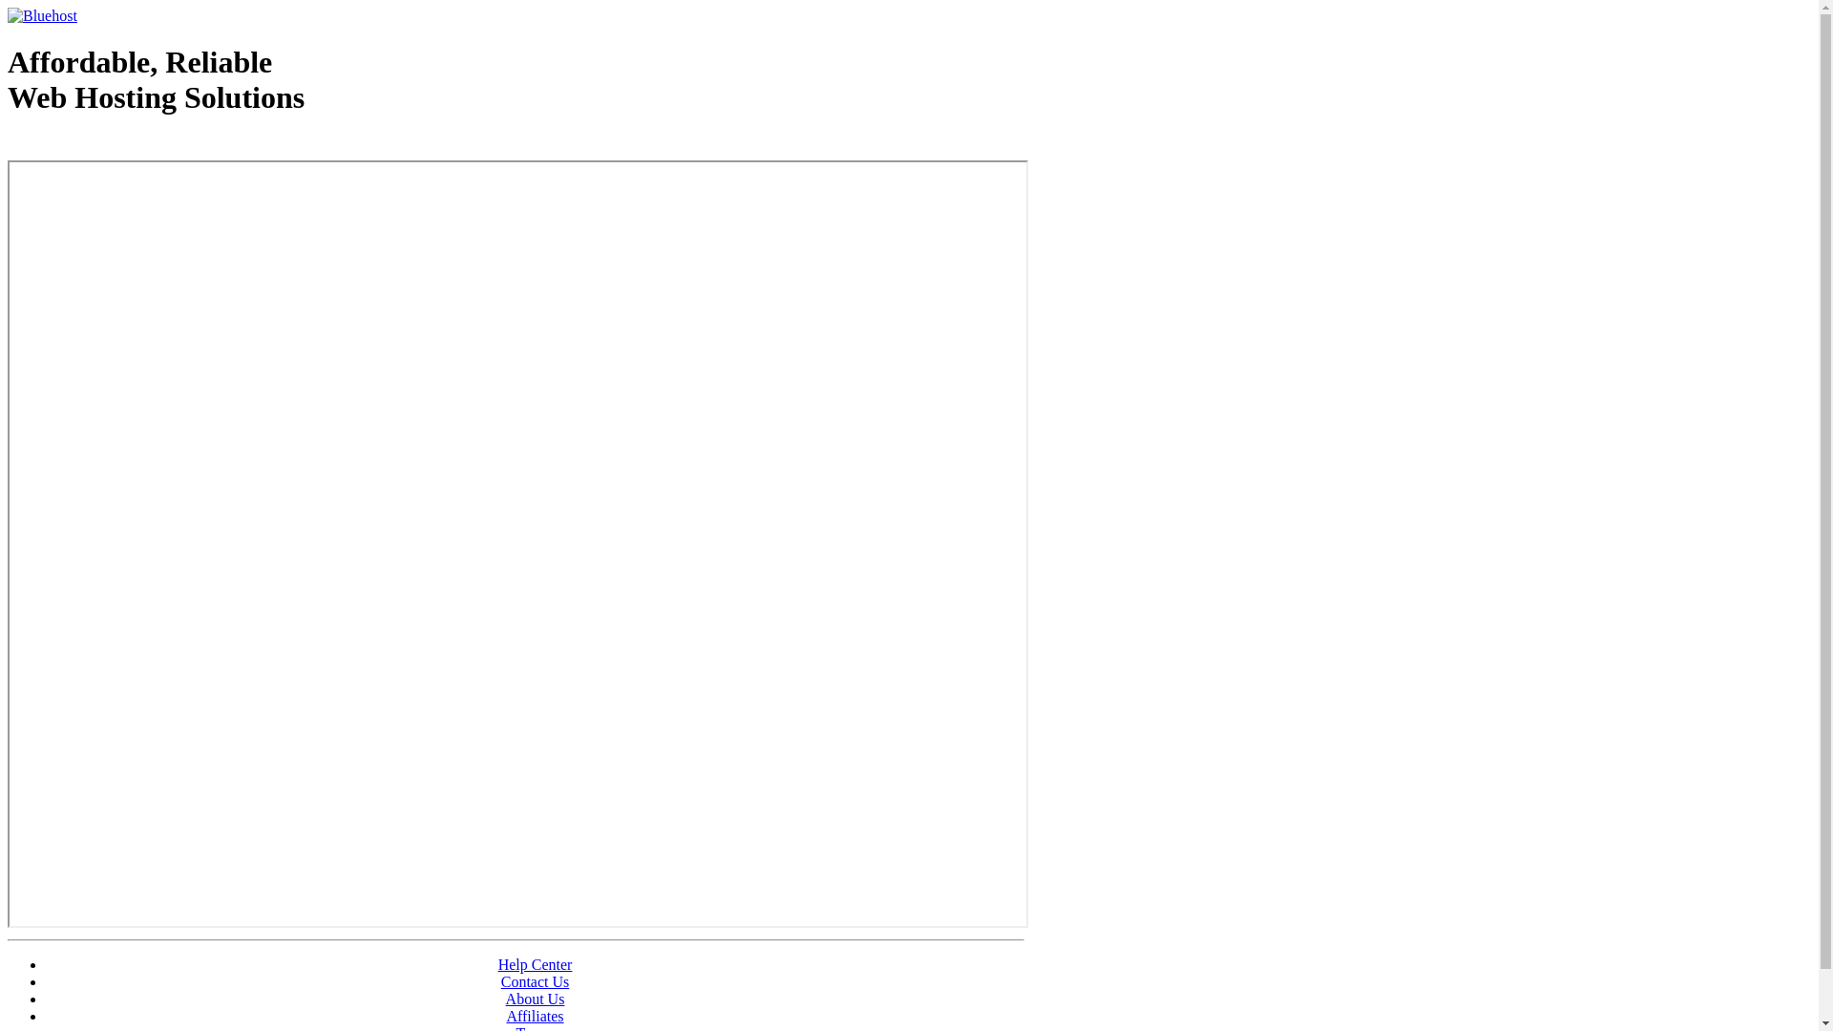 Image resolution: width=1833 pixels, height=1031 pixels. I want to click on Web Hosting - courtesy of www.bluehost.com, so click(118, 146).